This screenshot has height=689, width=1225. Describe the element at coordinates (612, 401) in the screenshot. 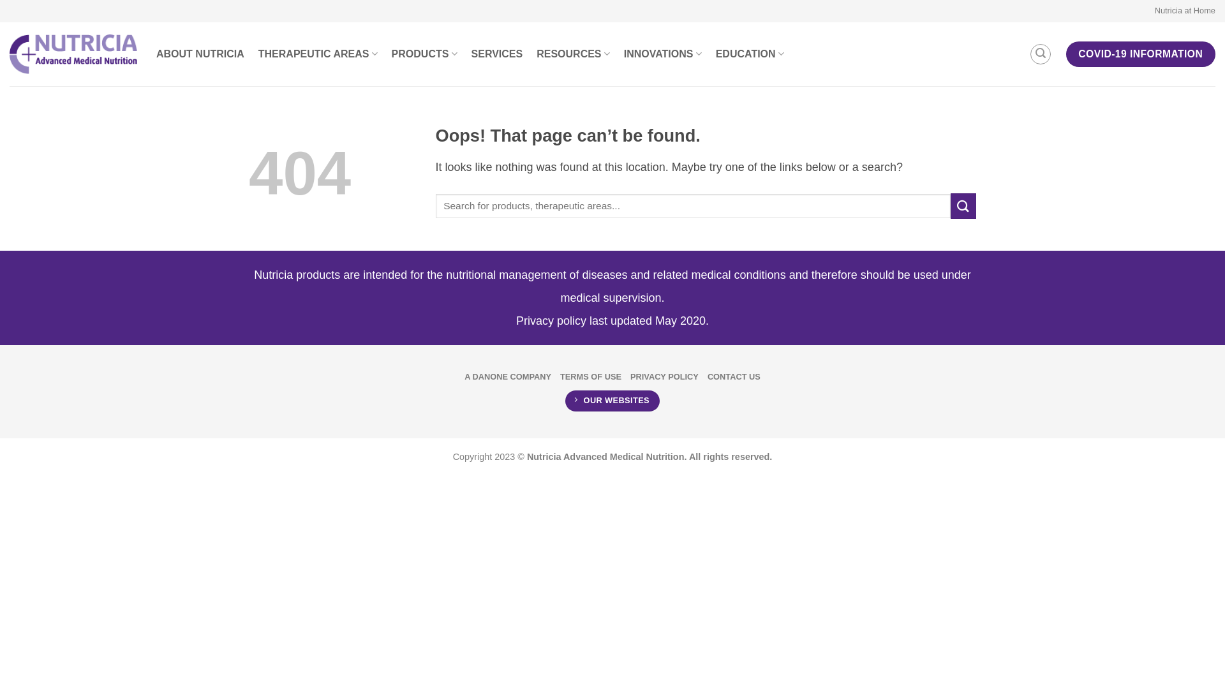

I see `OUR WEBSITES` at that location.